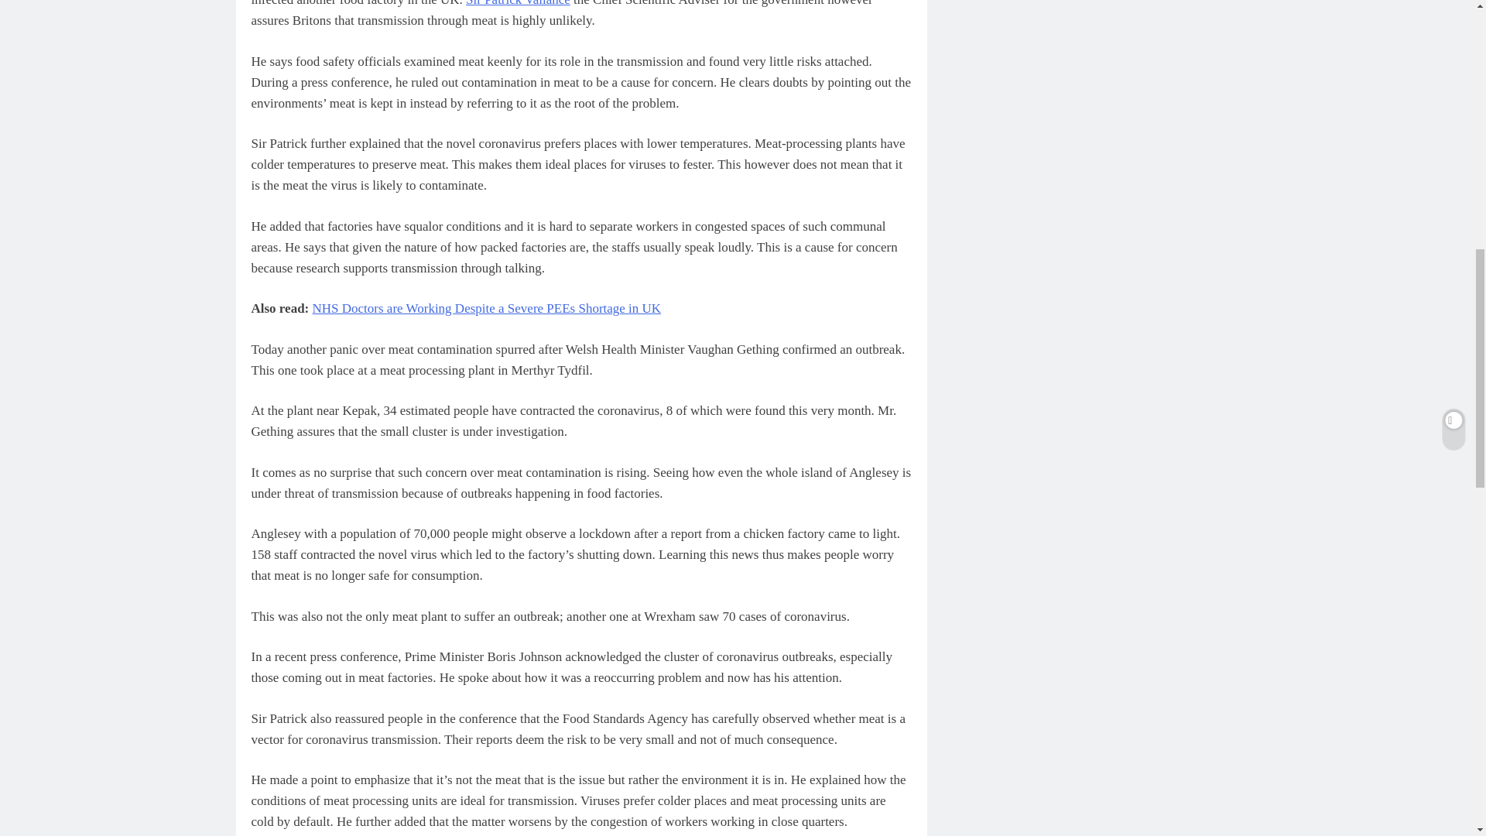 The height and width of the screenshot is (836, 1486). I want to click on NHS Doctors are Working Despite a Severe PEEs Shortage in UK, so click(486, 308).